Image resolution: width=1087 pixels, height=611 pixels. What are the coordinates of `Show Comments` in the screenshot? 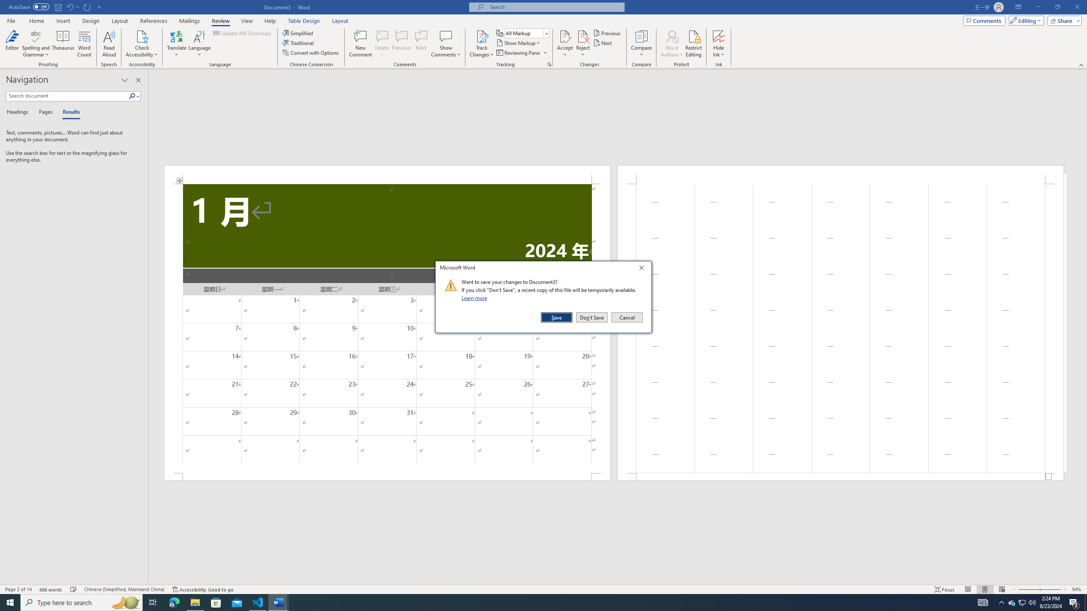 It's located at (446, 44).